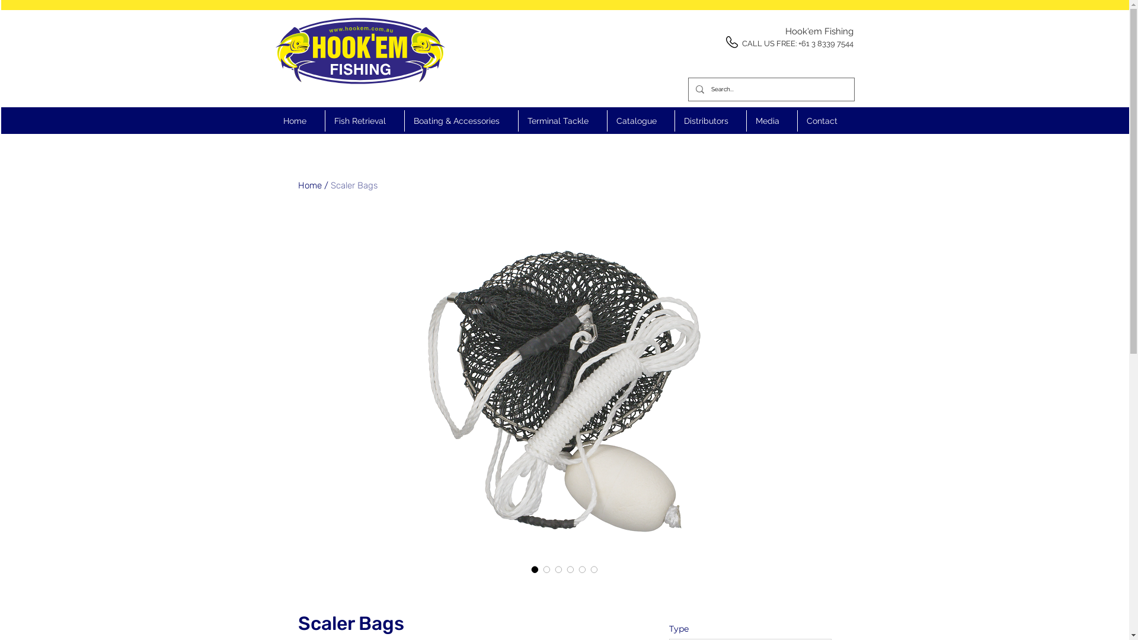 The height and width of the screenshot is (640, 1138). Describe the element at coordinates (299, 121) in the screenshot. I see `Home` at that location.